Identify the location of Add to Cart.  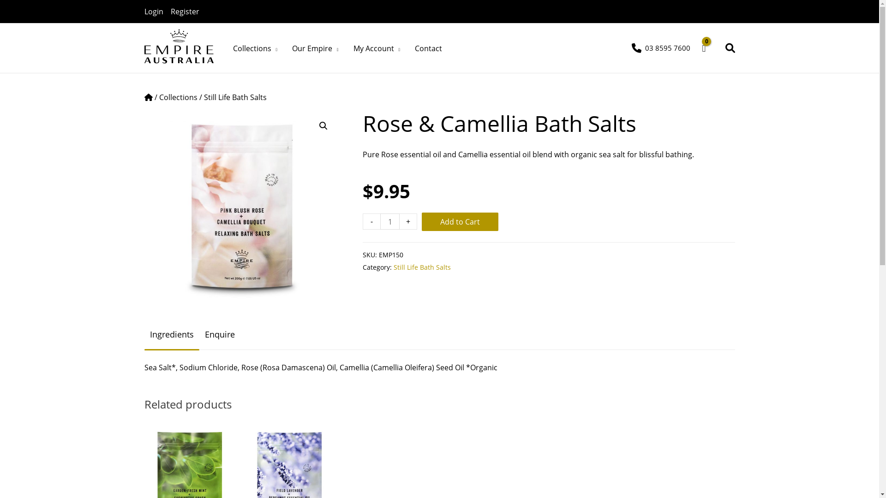
(460, 222).